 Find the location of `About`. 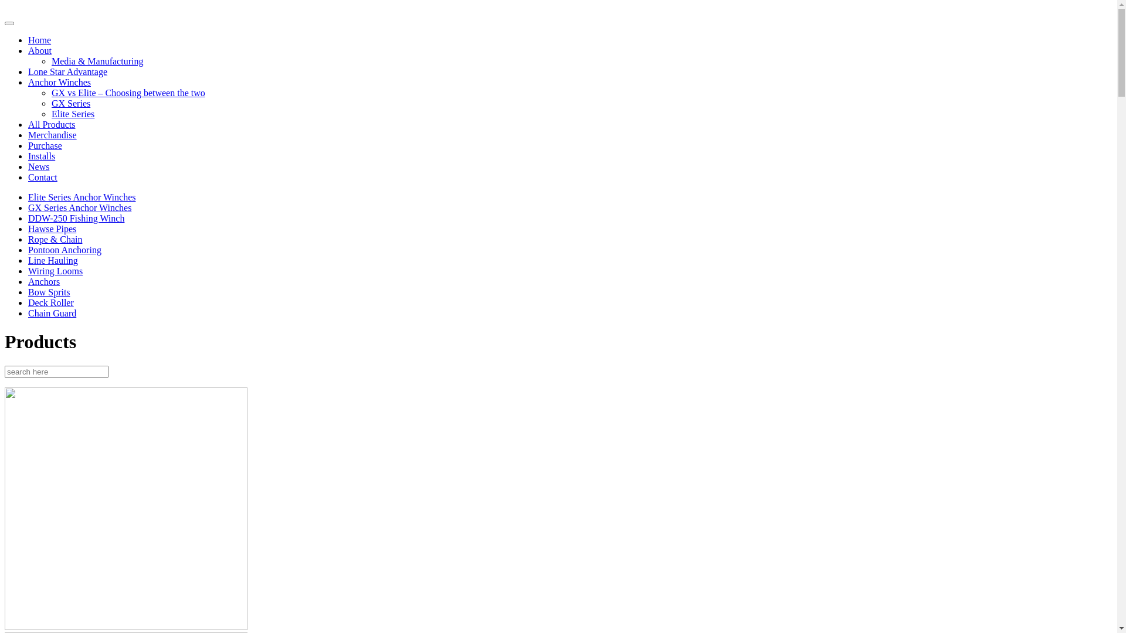

About is located at coordinates (40, 50).